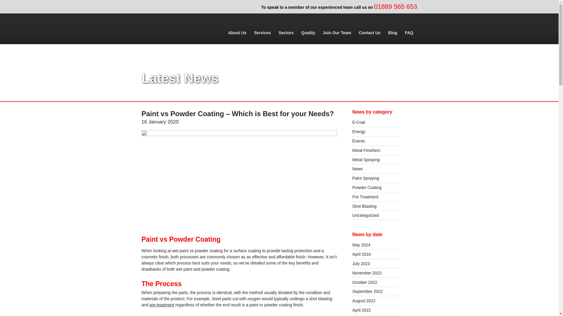 The height and width of the screenshot is (316, 563). I want to click on Blog, so click(393, 32).